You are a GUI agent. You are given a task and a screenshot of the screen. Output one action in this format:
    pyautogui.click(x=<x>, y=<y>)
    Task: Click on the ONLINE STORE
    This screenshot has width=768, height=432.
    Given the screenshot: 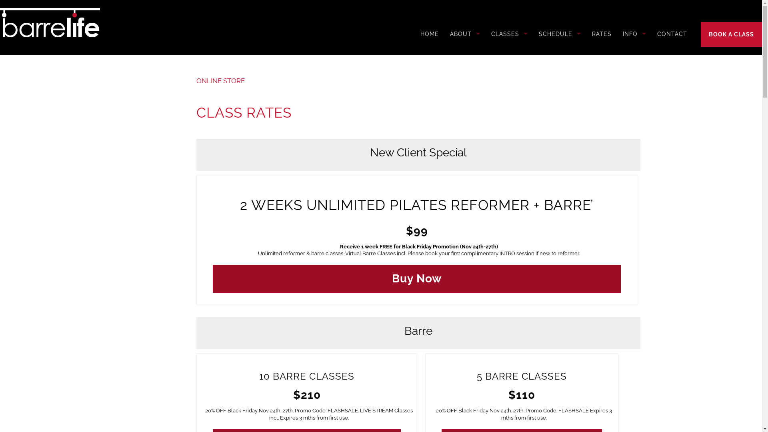 What is the action you would take?
    pyautogui.click(x=221, y=81)
    